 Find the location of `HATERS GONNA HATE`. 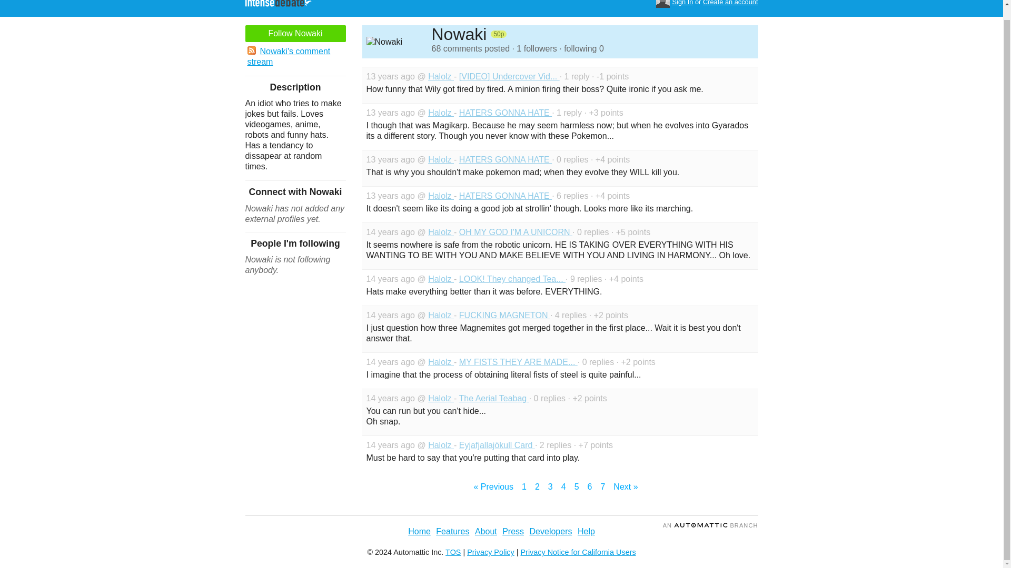

HATERS GONNA HATE is located at coordinates (506, 196).